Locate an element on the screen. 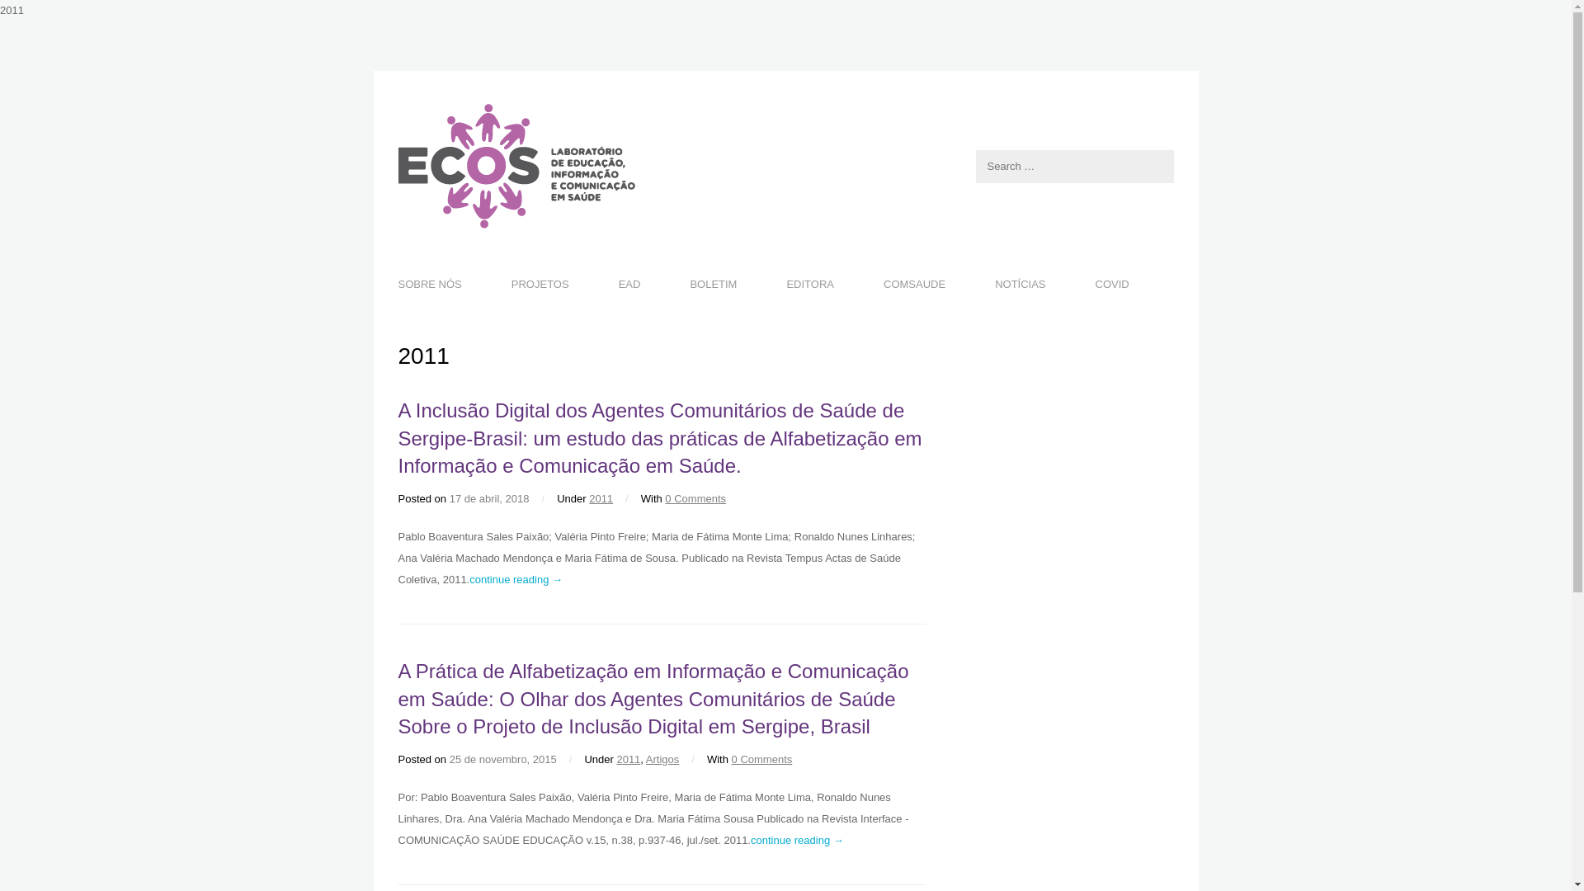 This screenshot has height=891, width=1584. BOLETIM is located at coordinates (713, 284).